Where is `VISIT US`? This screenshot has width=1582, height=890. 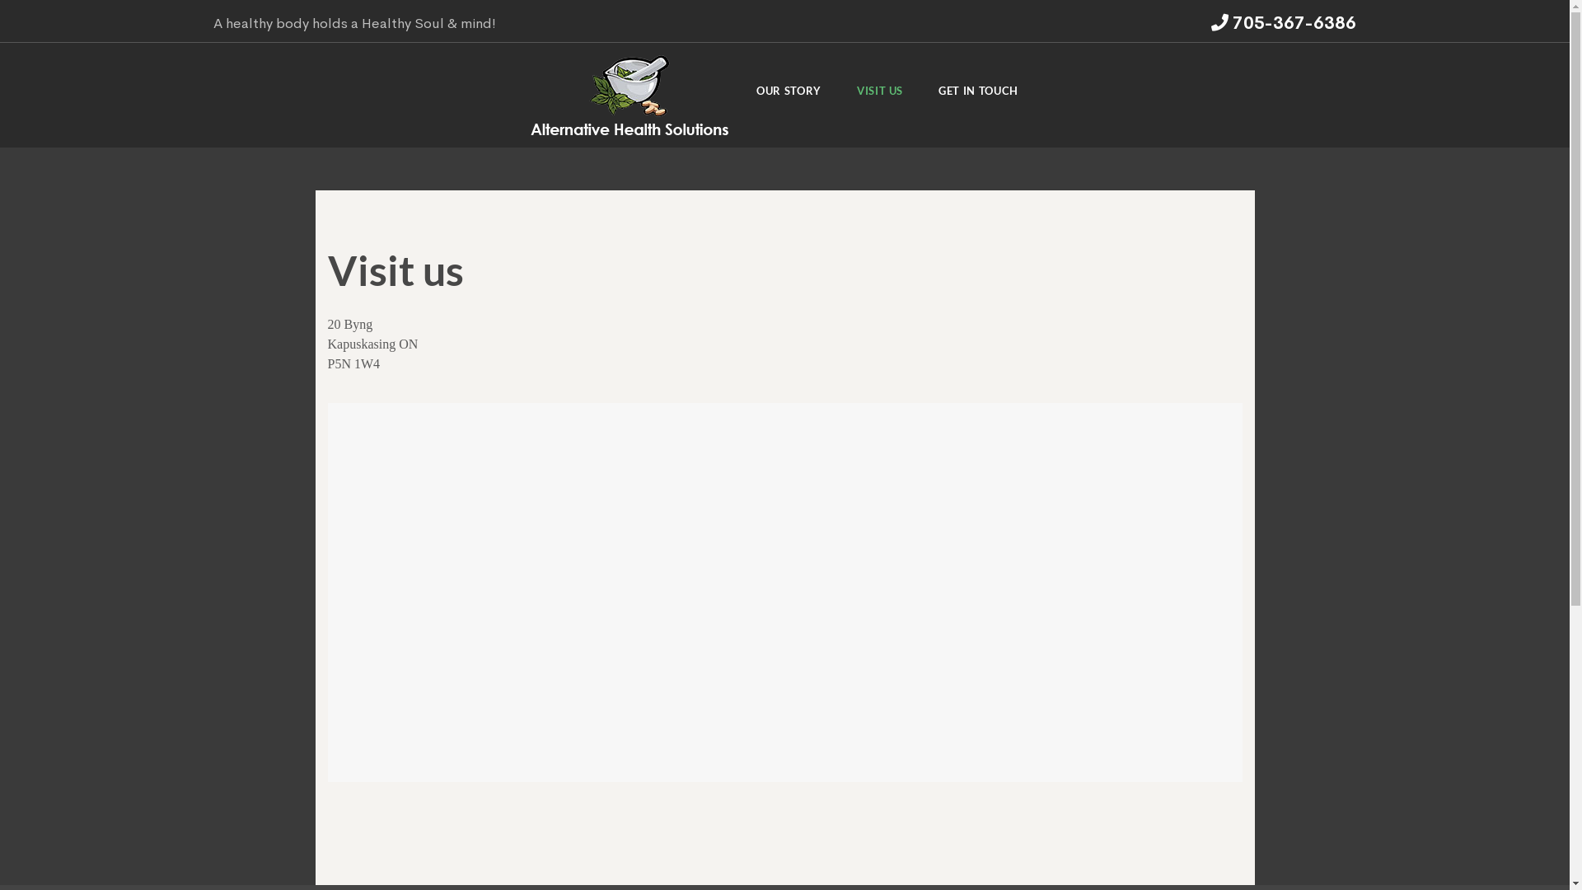 VISIT US is located at coordinates (880, 96).